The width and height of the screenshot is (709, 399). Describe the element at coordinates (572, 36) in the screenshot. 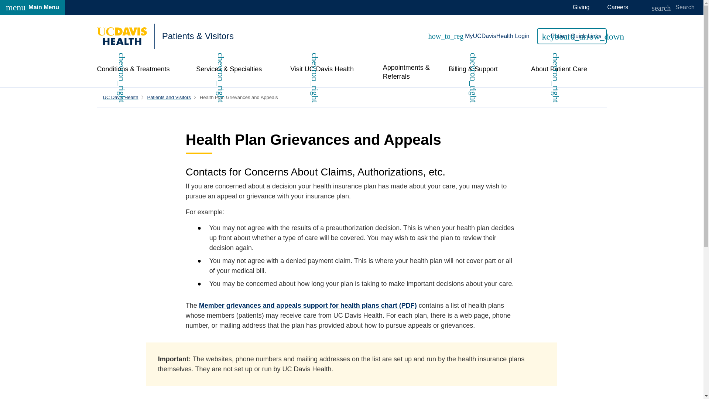

I see `Patient Quick Links` at that location.